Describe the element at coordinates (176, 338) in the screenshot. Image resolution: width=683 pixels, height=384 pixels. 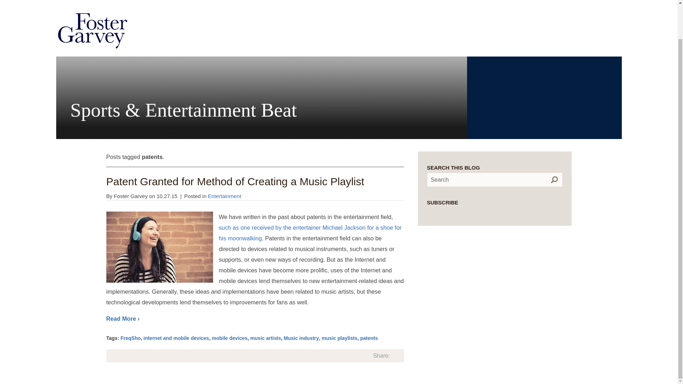
I see `internet and mobile devices` at that location.